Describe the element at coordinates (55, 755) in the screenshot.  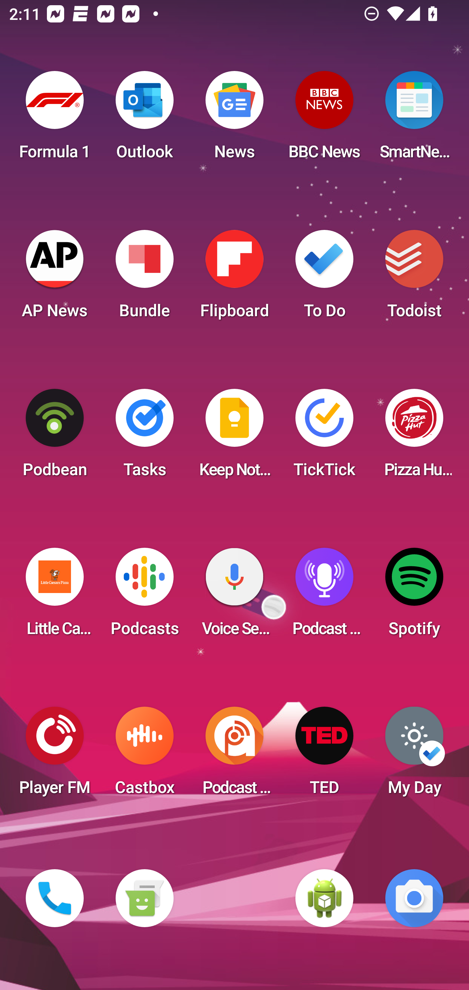
I see `Player FM` at that location.